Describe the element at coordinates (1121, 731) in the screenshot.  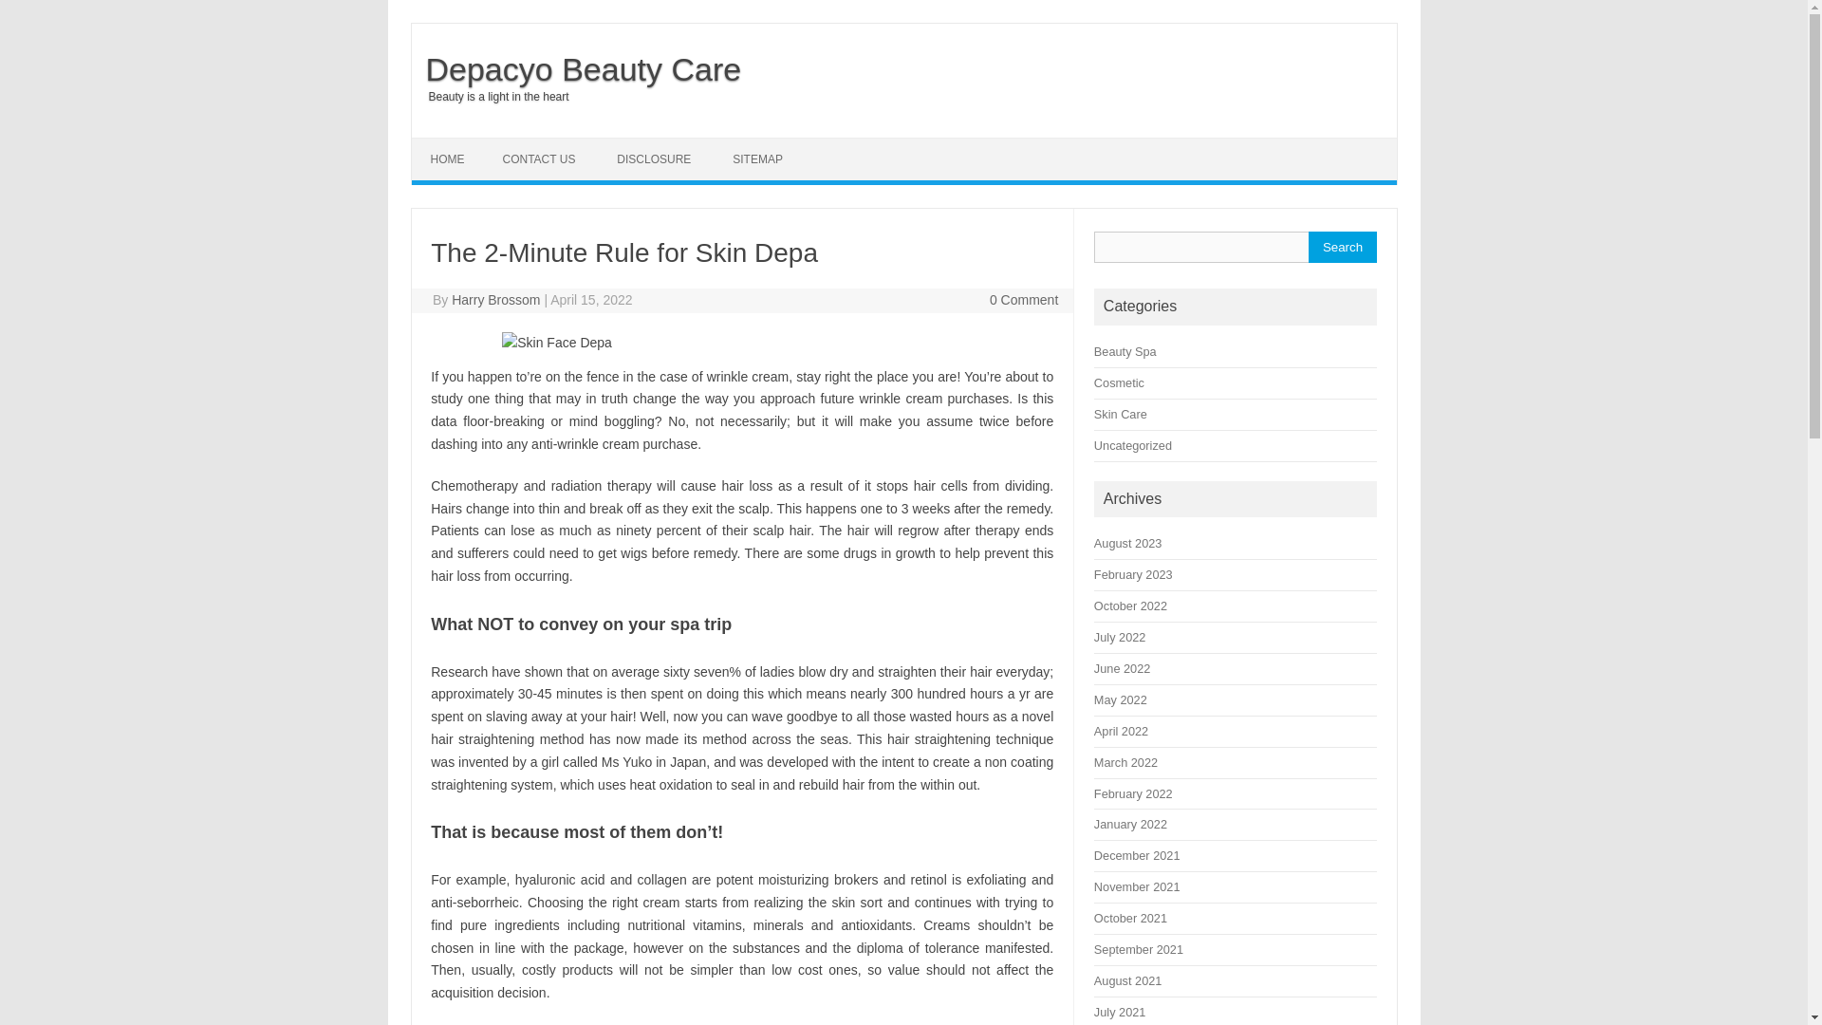
I see `April 2022` at that location.